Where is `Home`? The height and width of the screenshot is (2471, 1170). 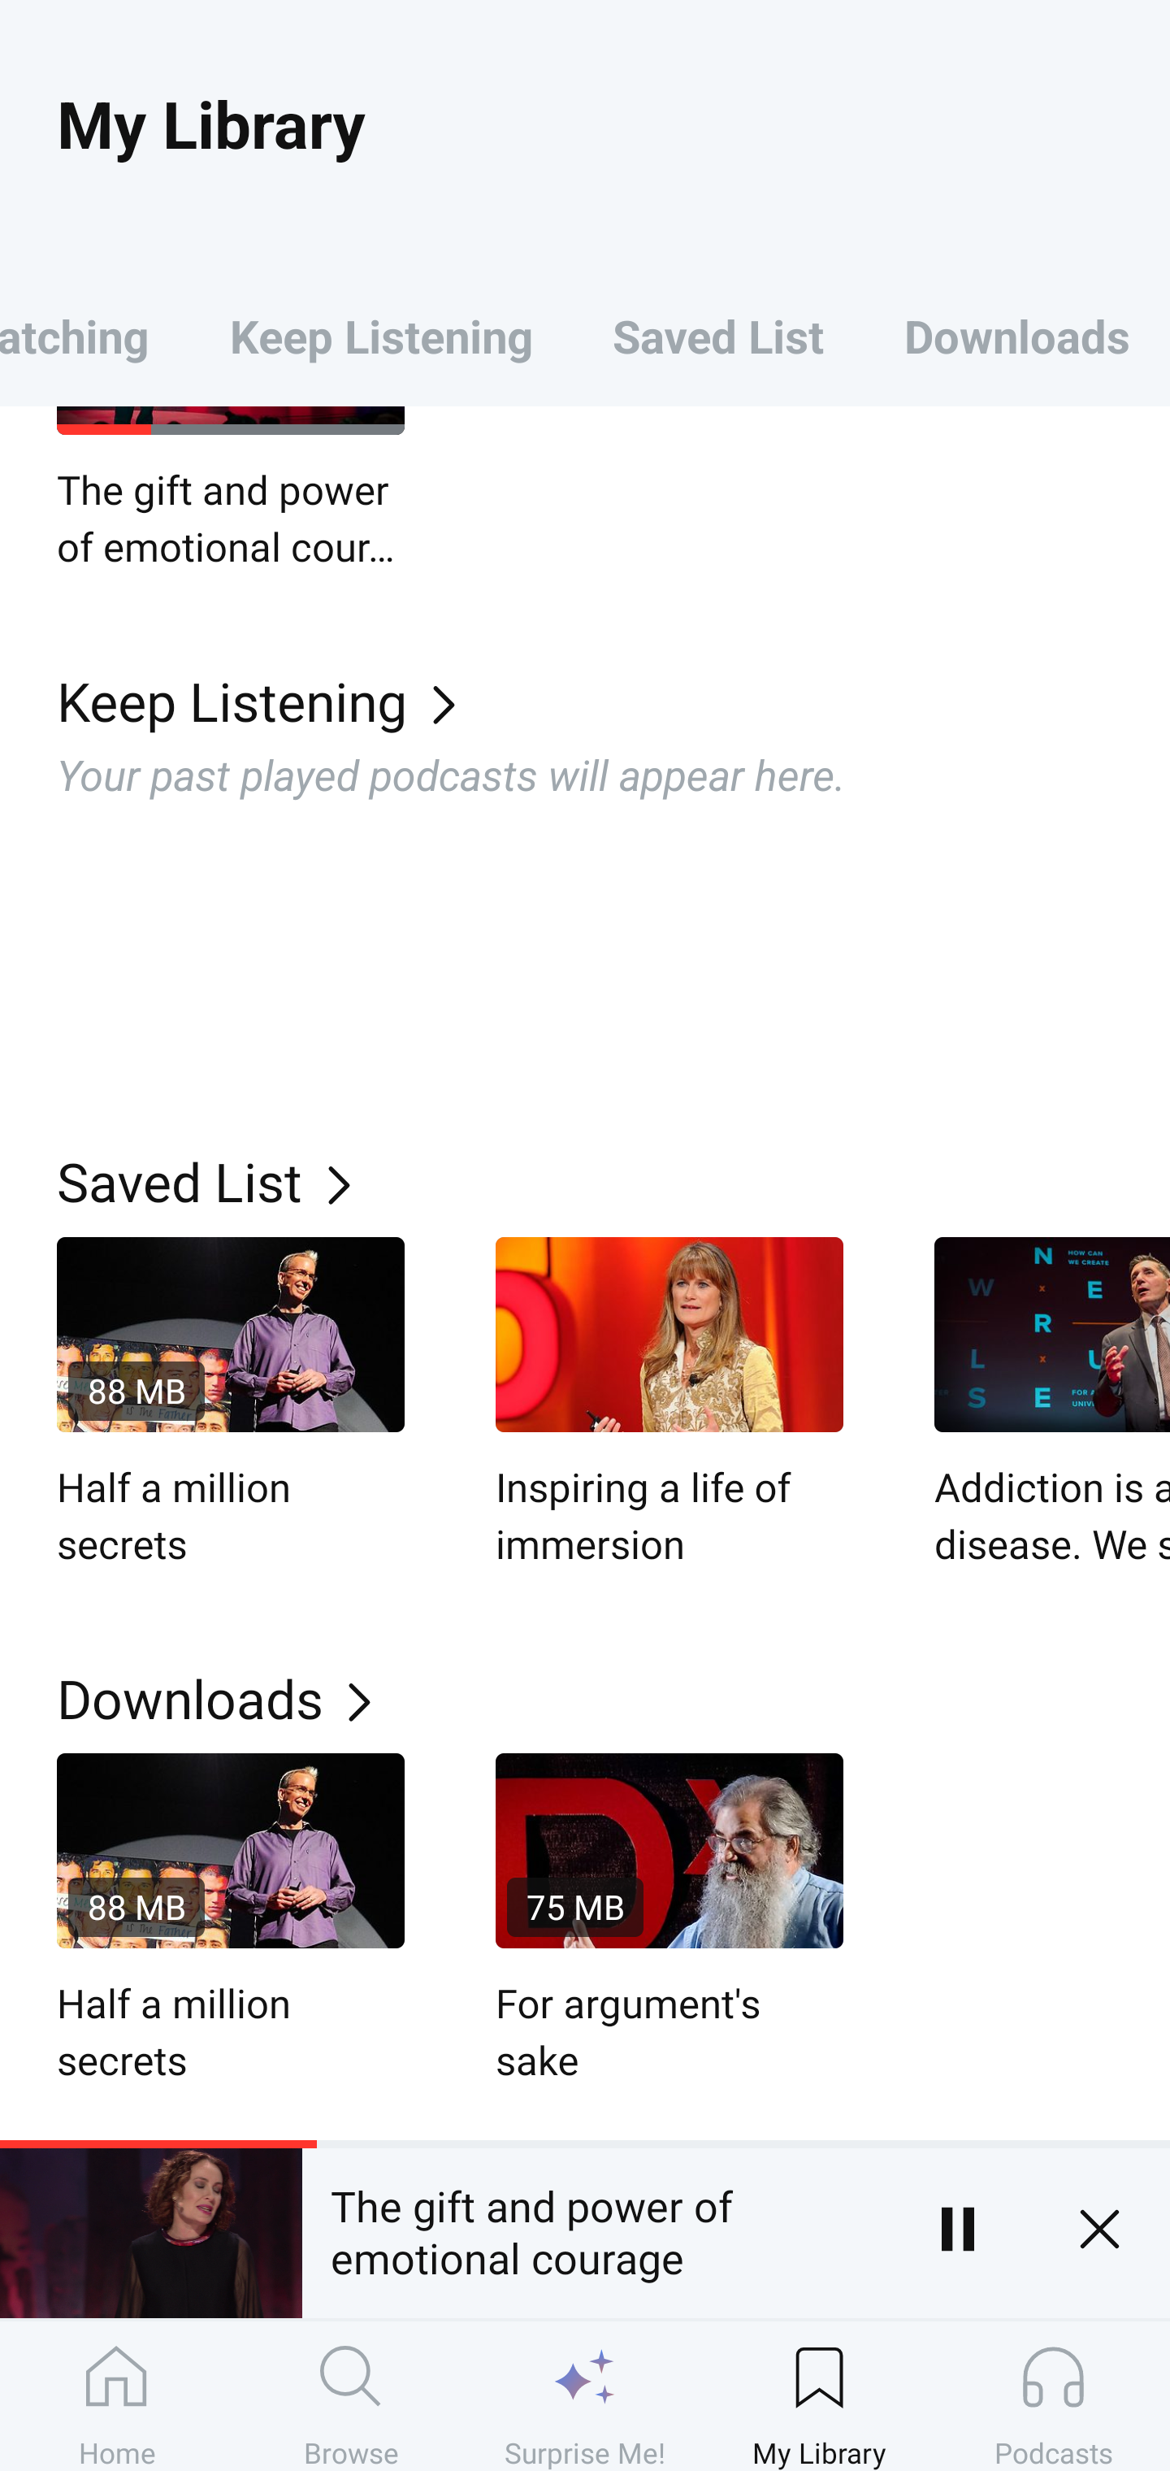
Home is located at coordinates (117, 2395).